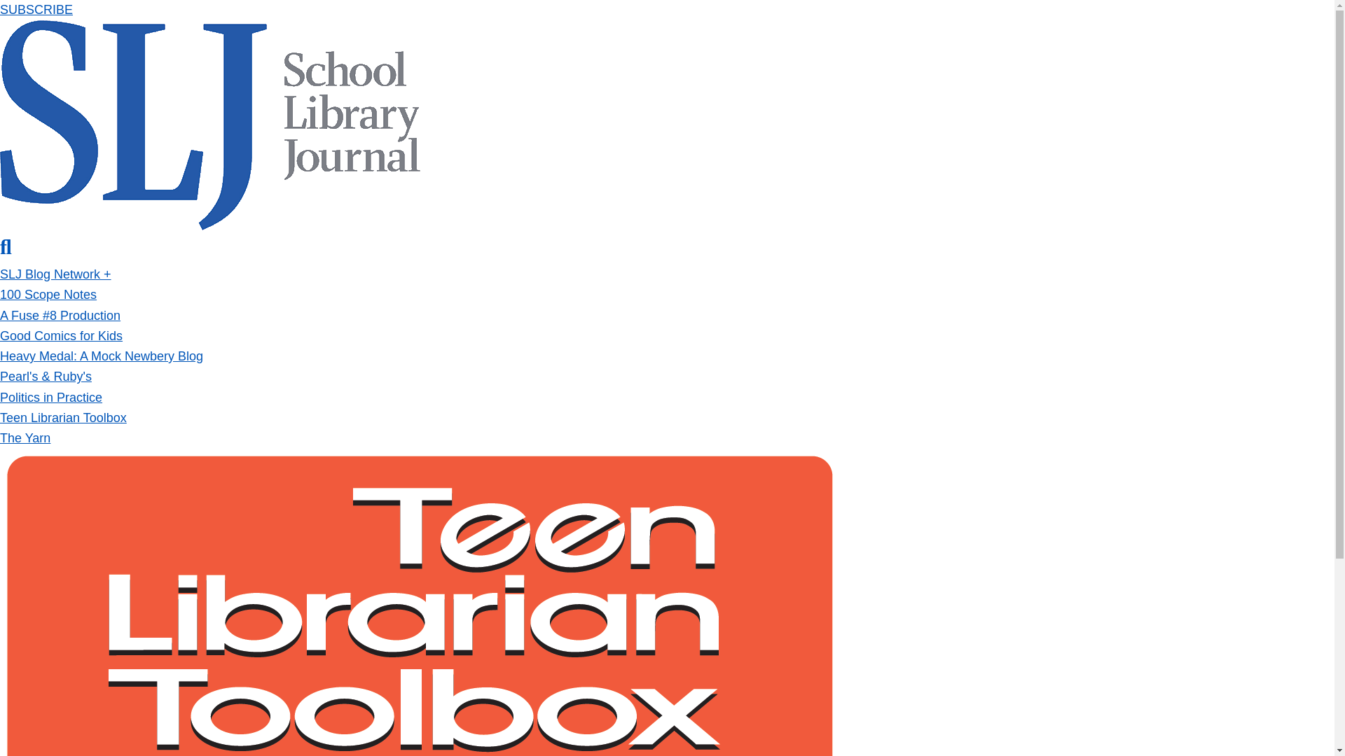 Image resolution: width=1345 pixels, height=756 pixels. I want to click on SUBSCRIBE, so click(36, 10).